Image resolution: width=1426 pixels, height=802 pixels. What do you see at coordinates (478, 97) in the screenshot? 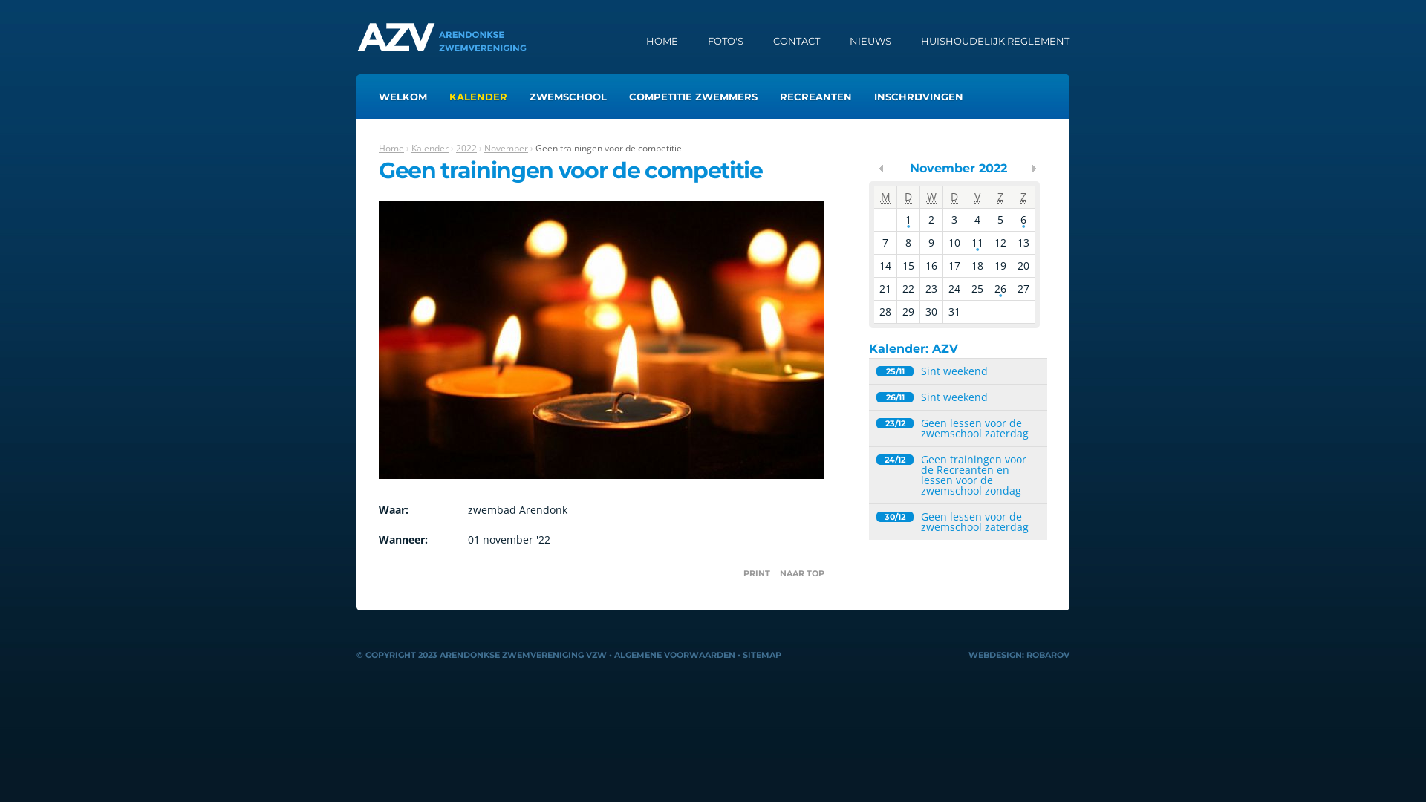
I see `KALENDER` at bounding box center [478, 97].